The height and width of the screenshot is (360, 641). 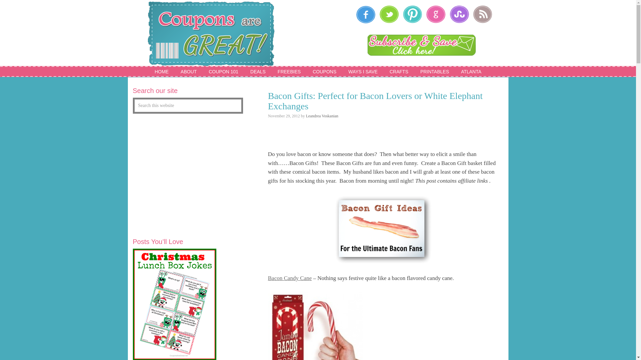 What do you see at coordinates (223, 72) in the screenshot?
I see `COUPON 101` at bounding box center [223, 72].